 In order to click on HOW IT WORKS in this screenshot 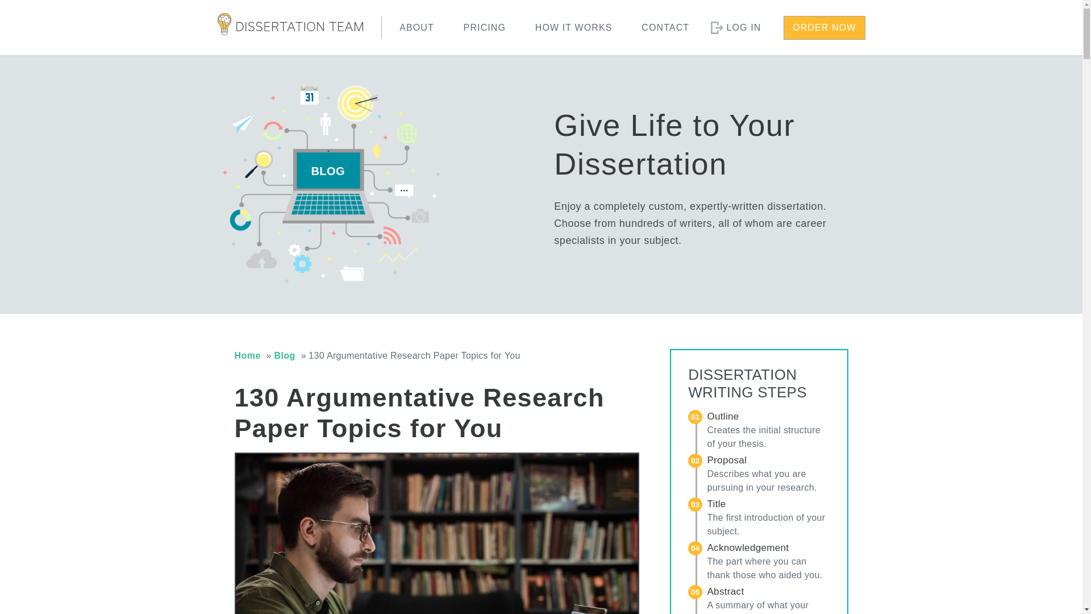, I will do `click(574, 27)`.